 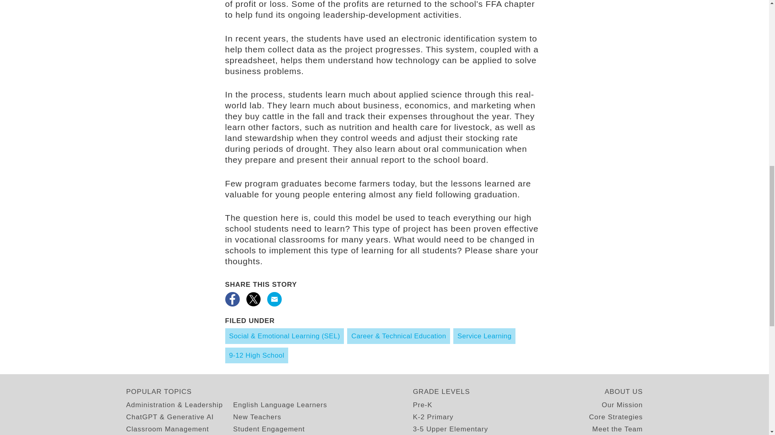 I want to click on English Language Learners, so click(x=280, y=405).